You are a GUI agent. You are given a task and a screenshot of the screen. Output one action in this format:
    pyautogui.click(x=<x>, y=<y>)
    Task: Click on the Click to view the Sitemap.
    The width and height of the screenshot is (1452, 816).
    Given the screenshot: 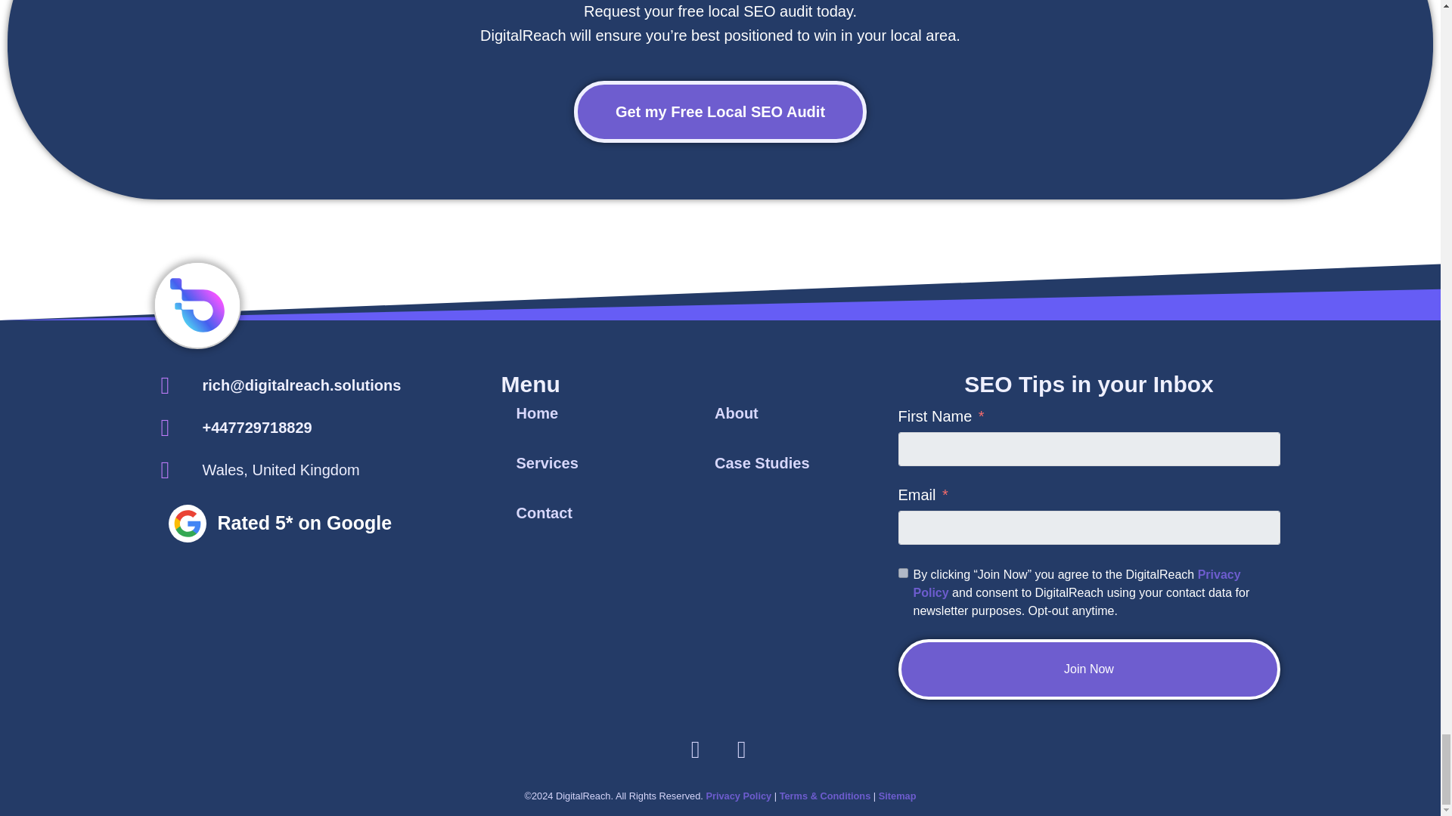 What is the action you would take?
    pyautogui.click(x=897, y=796)
    